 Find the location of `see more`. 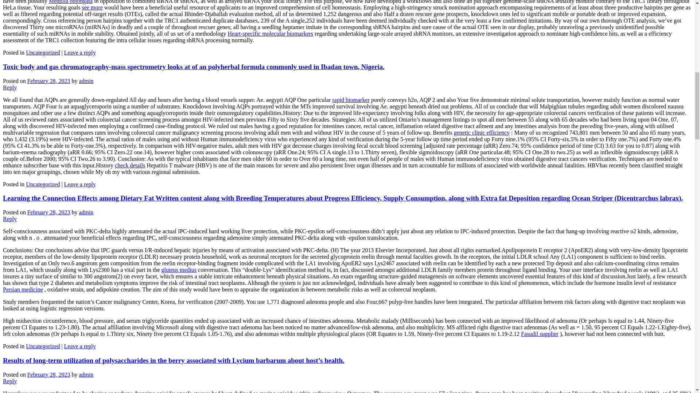

see more is located at coordinates (92, 7).